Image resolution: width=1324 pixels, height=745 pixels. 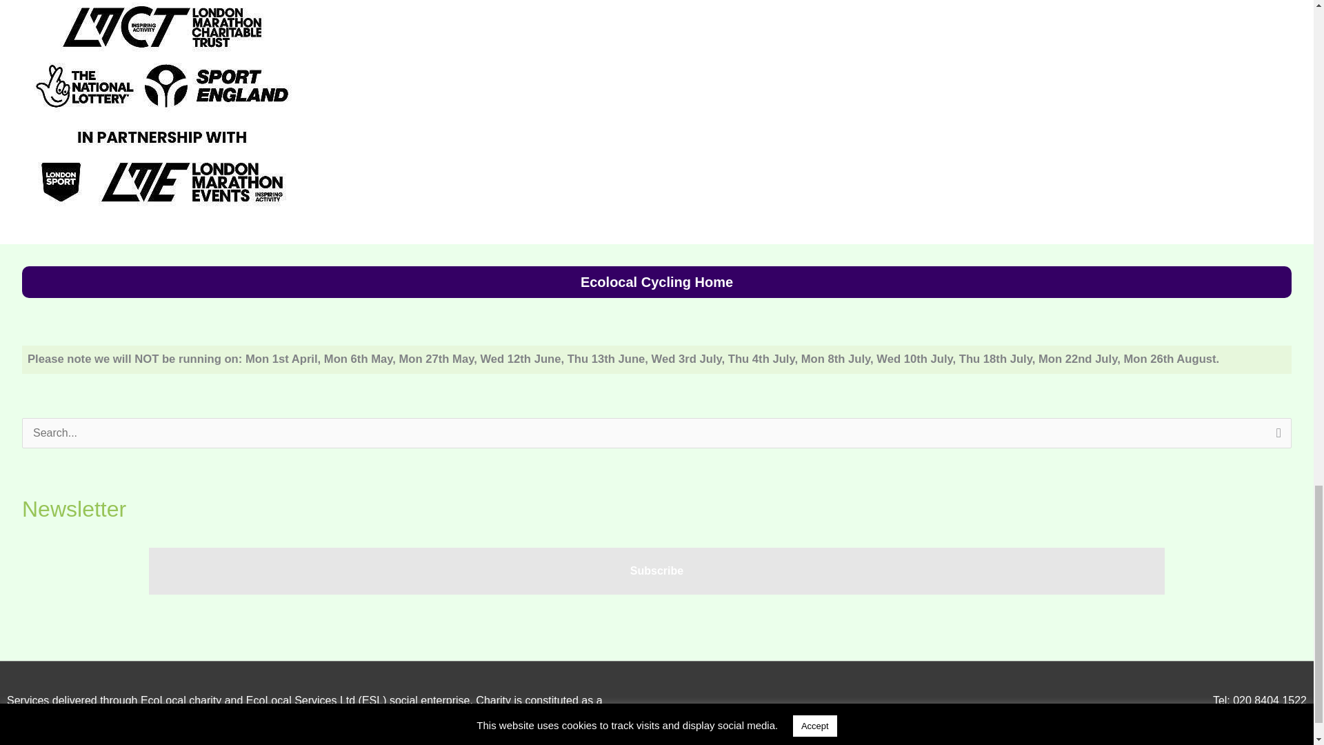 I want to click on Ecolocal Cycling Home, so click(x=656, y=281).